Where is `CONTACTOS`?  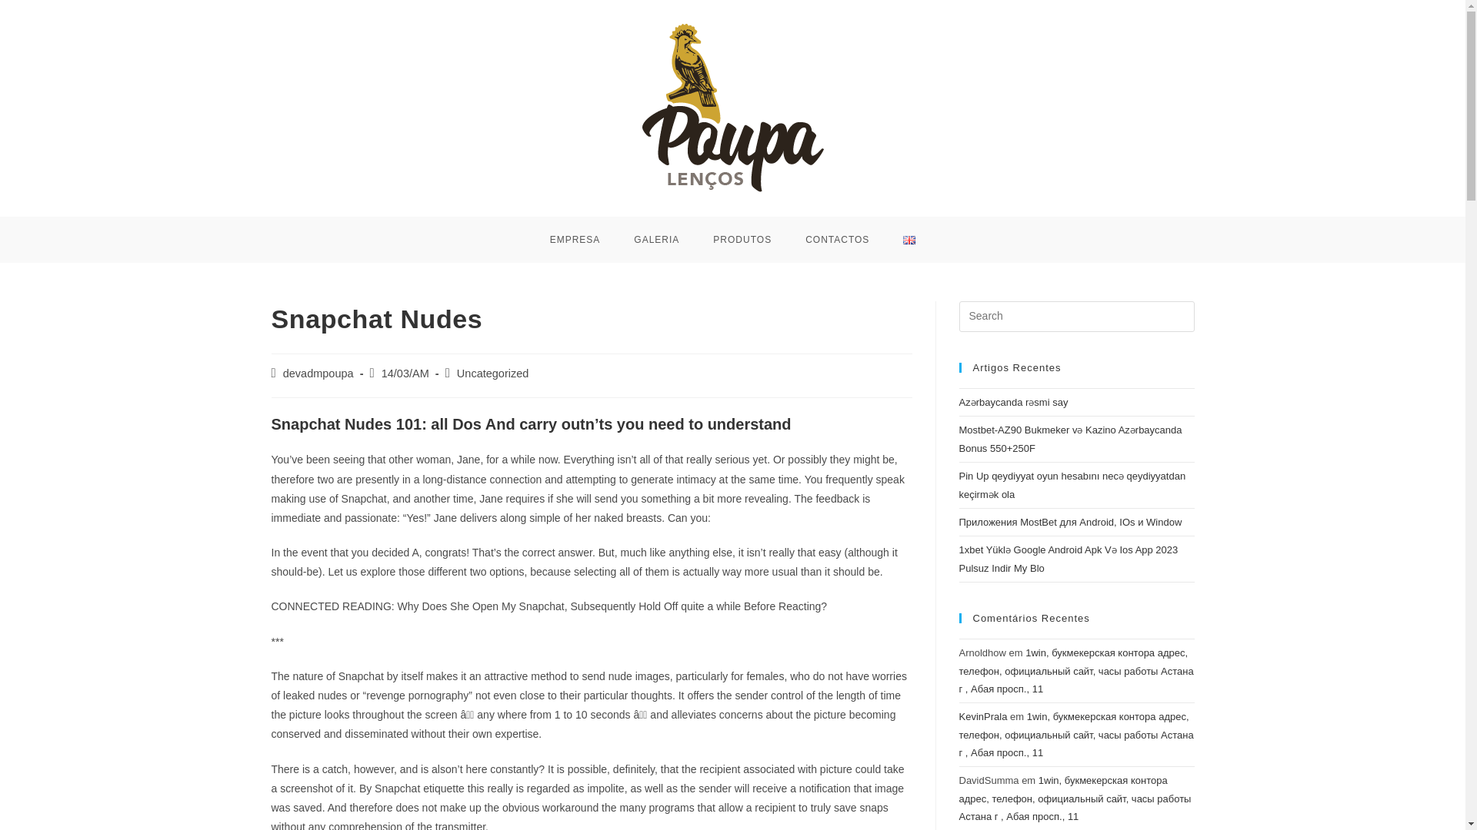 CONTACTOS is located at coordinates (837, 240).